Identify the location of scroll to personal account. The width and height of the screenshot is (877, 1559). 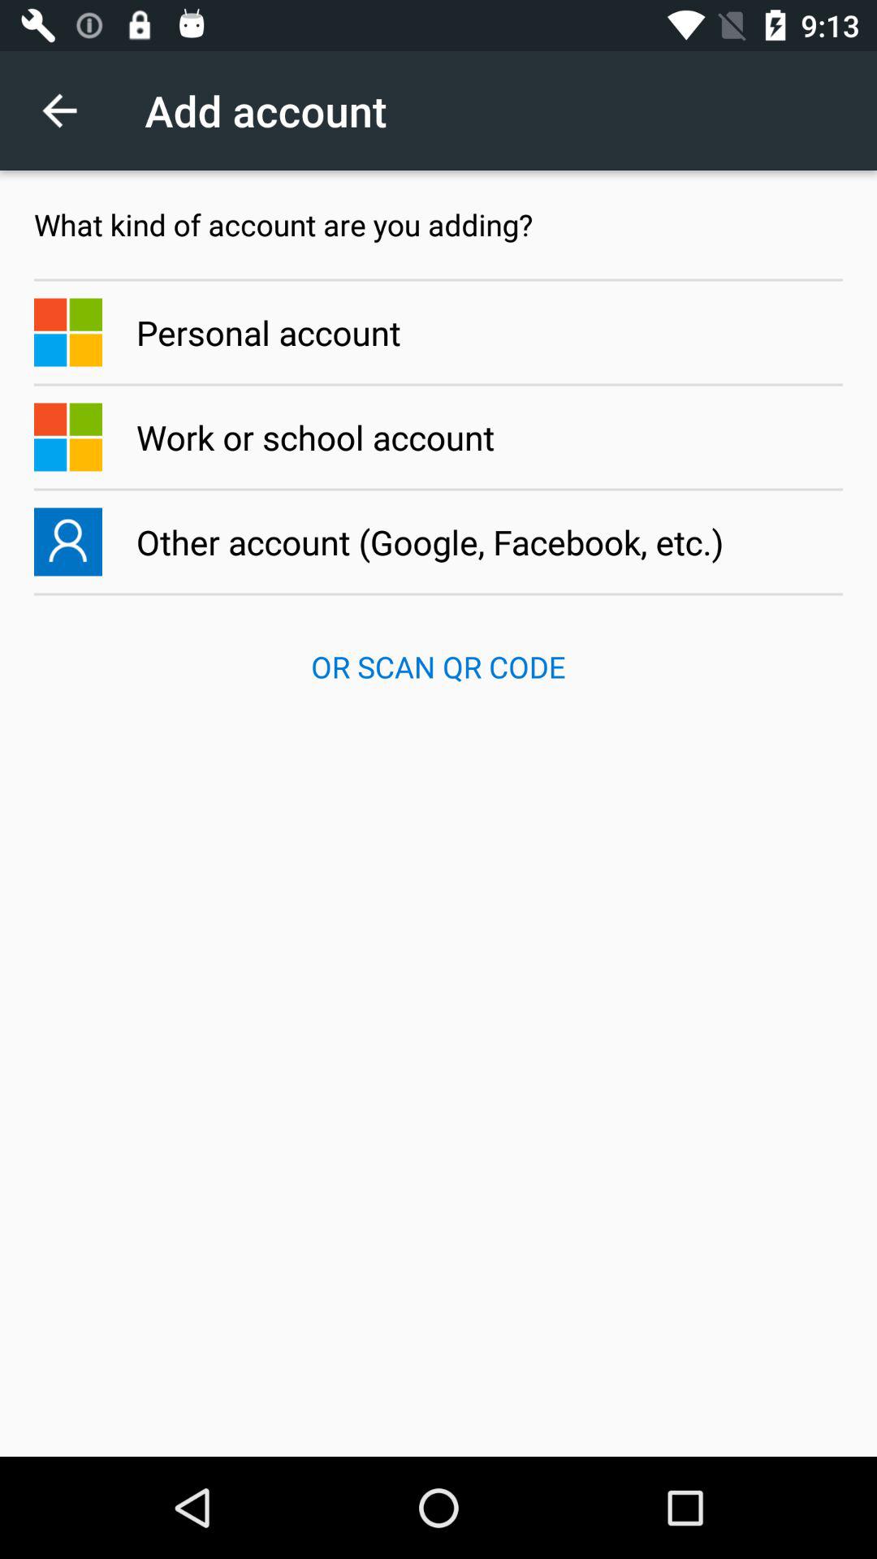
(438, 332).